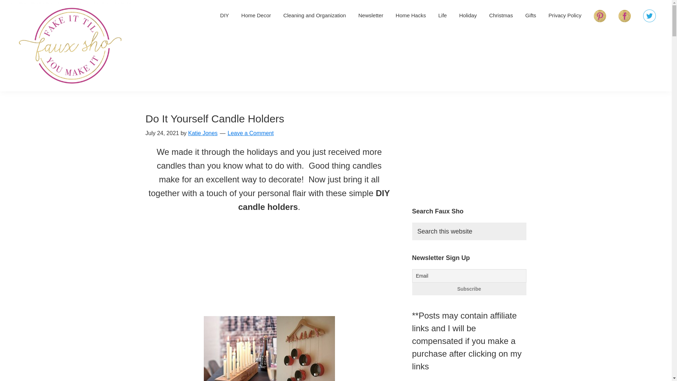  What do you see at coordinates (411, 15) in the screenshot?
I see `Home Hacks` at bounding box center [411, 15].